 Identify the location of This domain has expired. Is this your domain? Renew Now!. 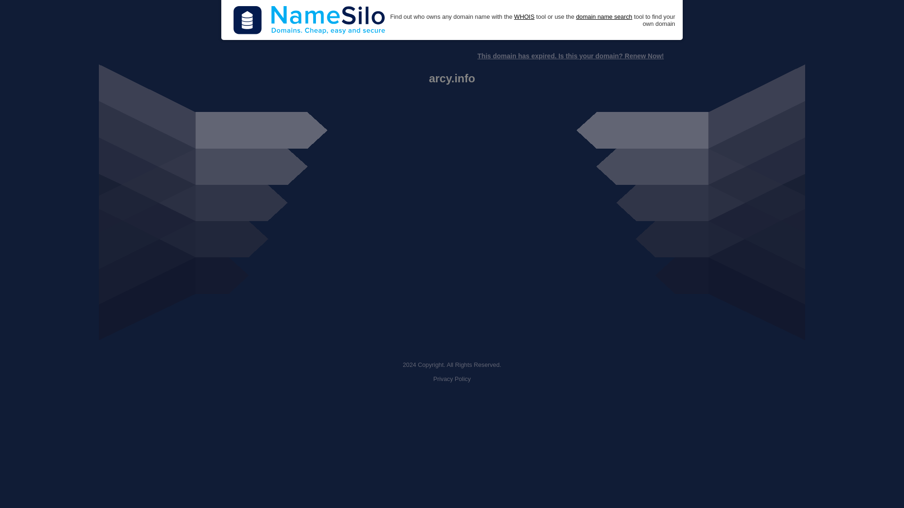
(570, 56).